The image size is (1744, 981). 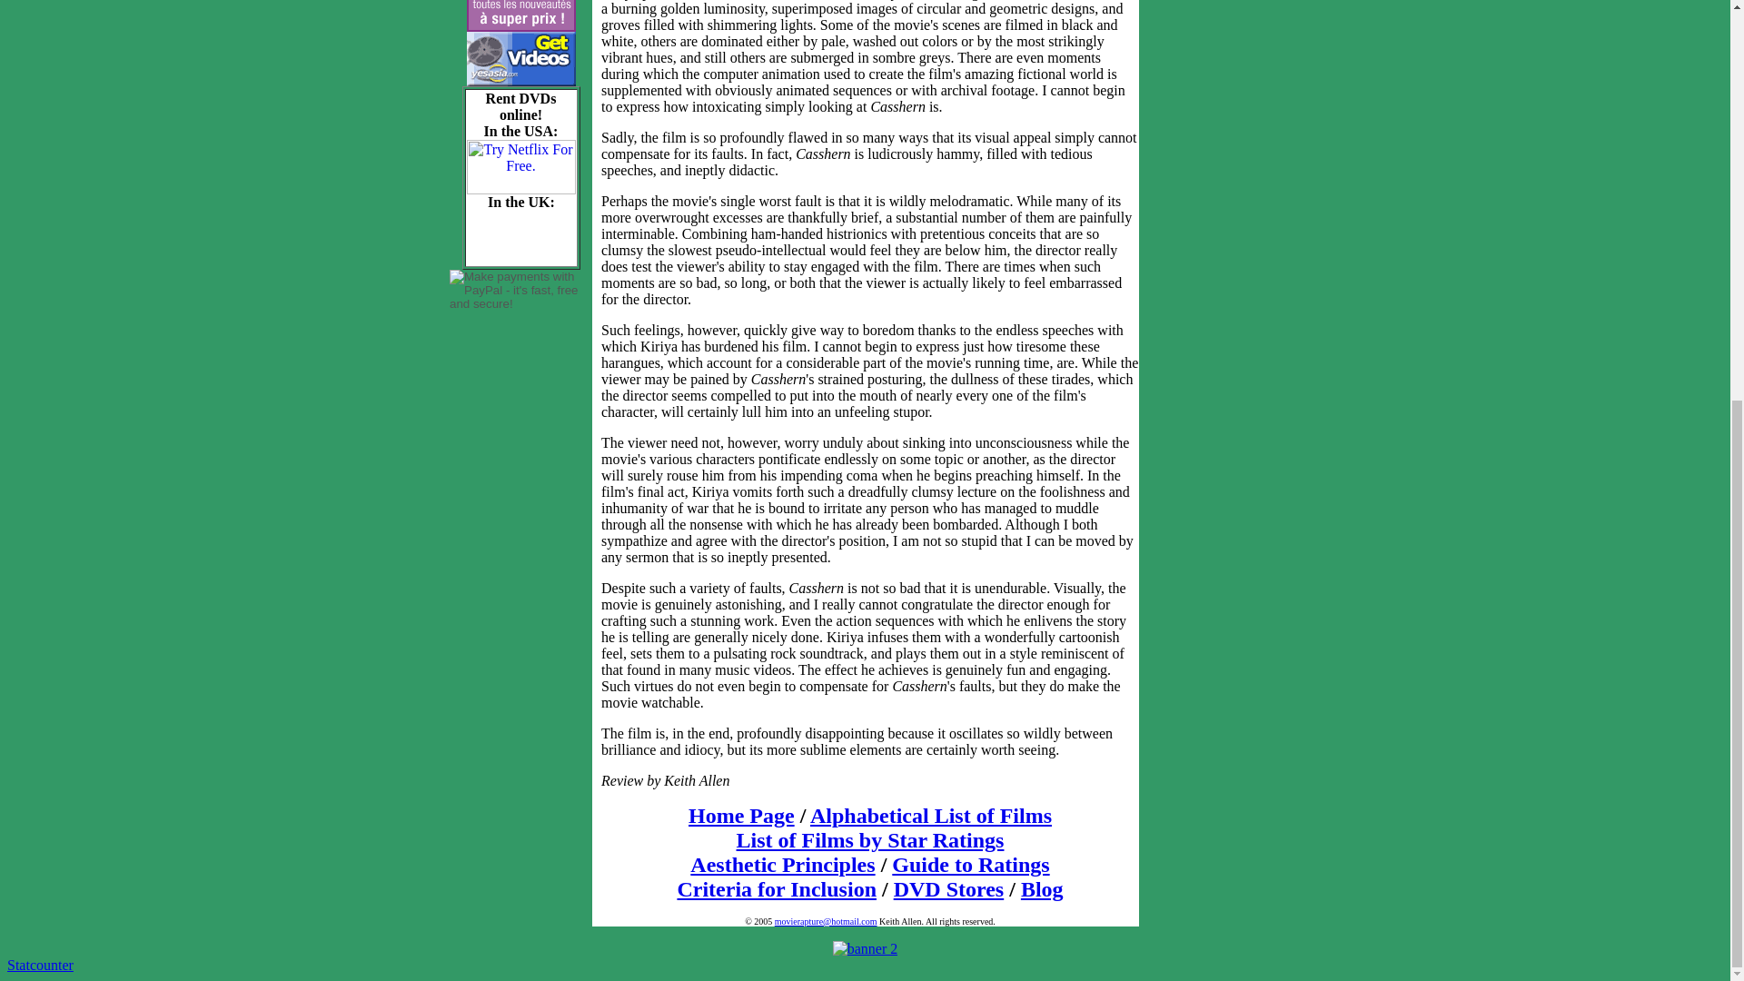 I want to click on Aesthetic Principles, so click(x=783, y=865).